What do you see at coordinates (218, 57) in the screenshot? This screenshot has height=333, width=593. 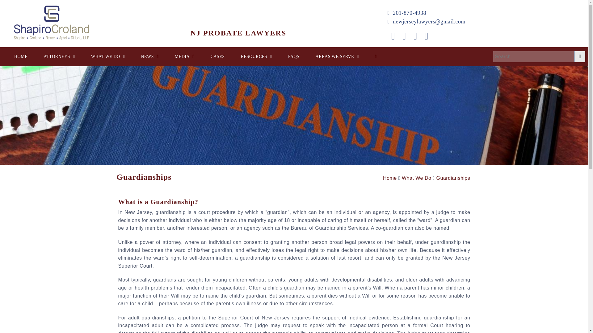 I see `CASES` at bounding box center [218, 57].